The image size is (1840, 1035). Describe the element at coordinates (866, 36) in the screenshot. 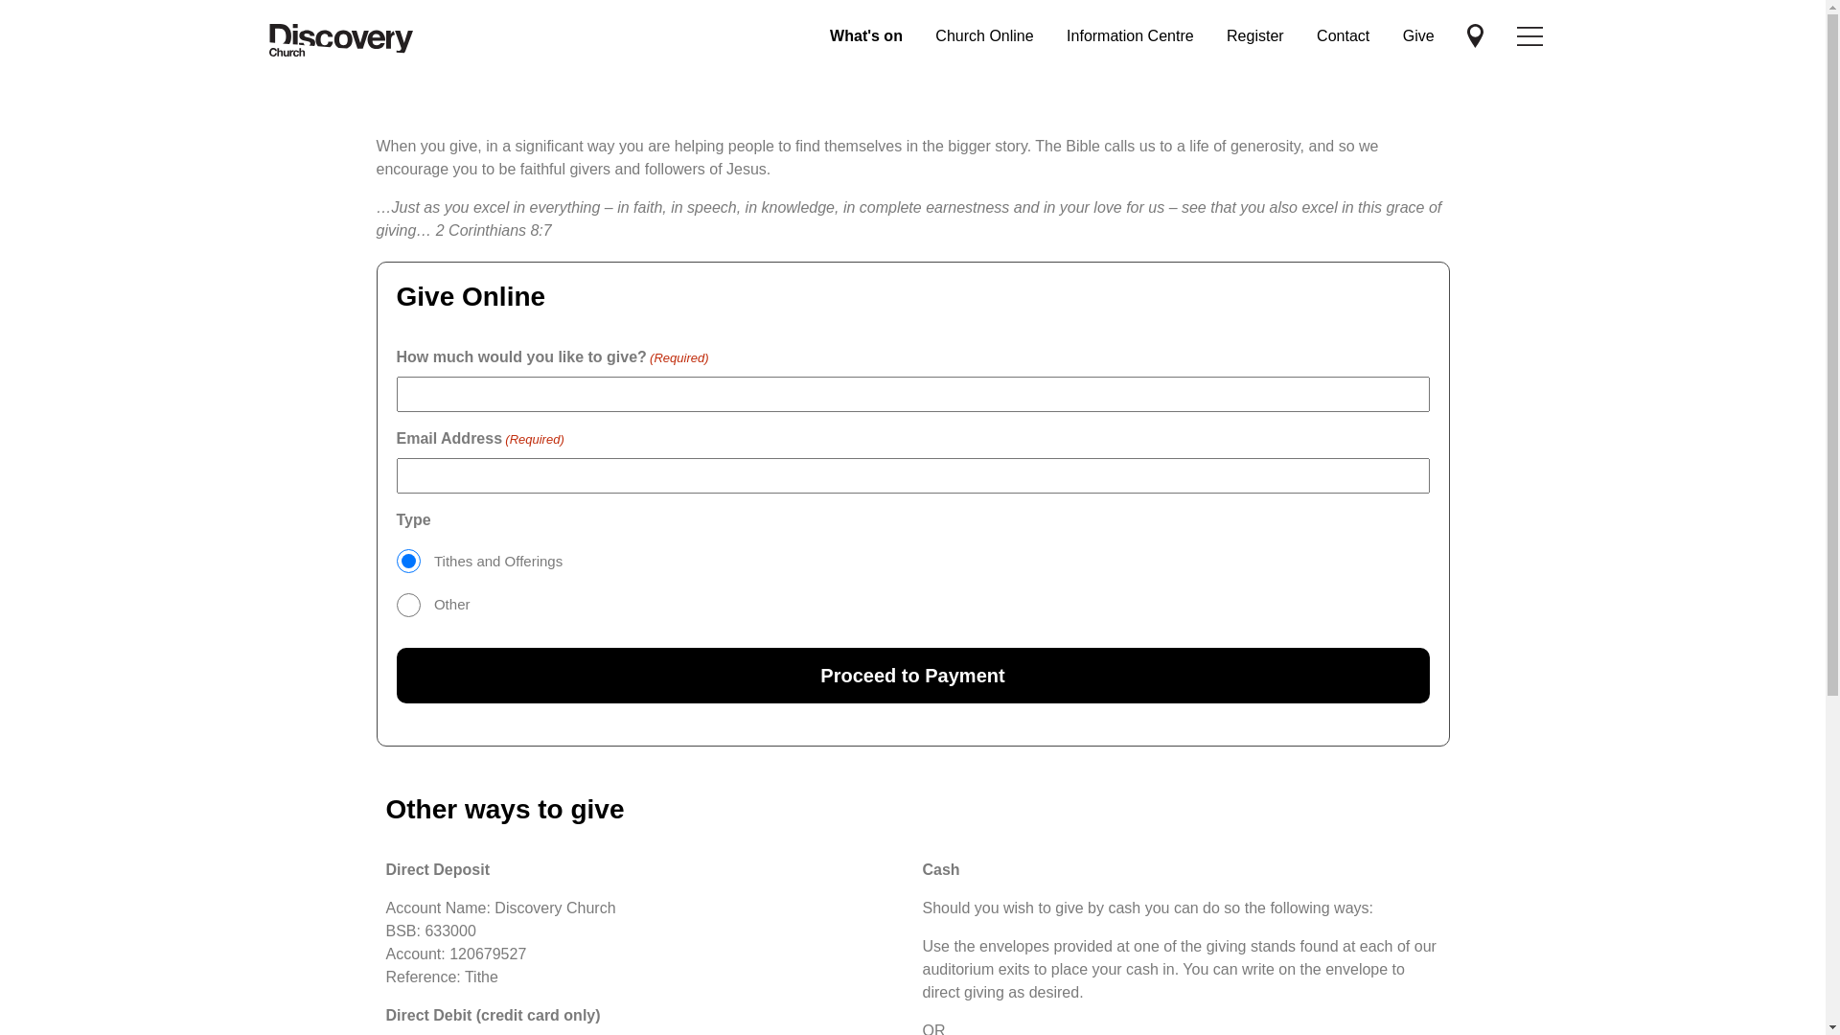

I see `What's on` at that location.